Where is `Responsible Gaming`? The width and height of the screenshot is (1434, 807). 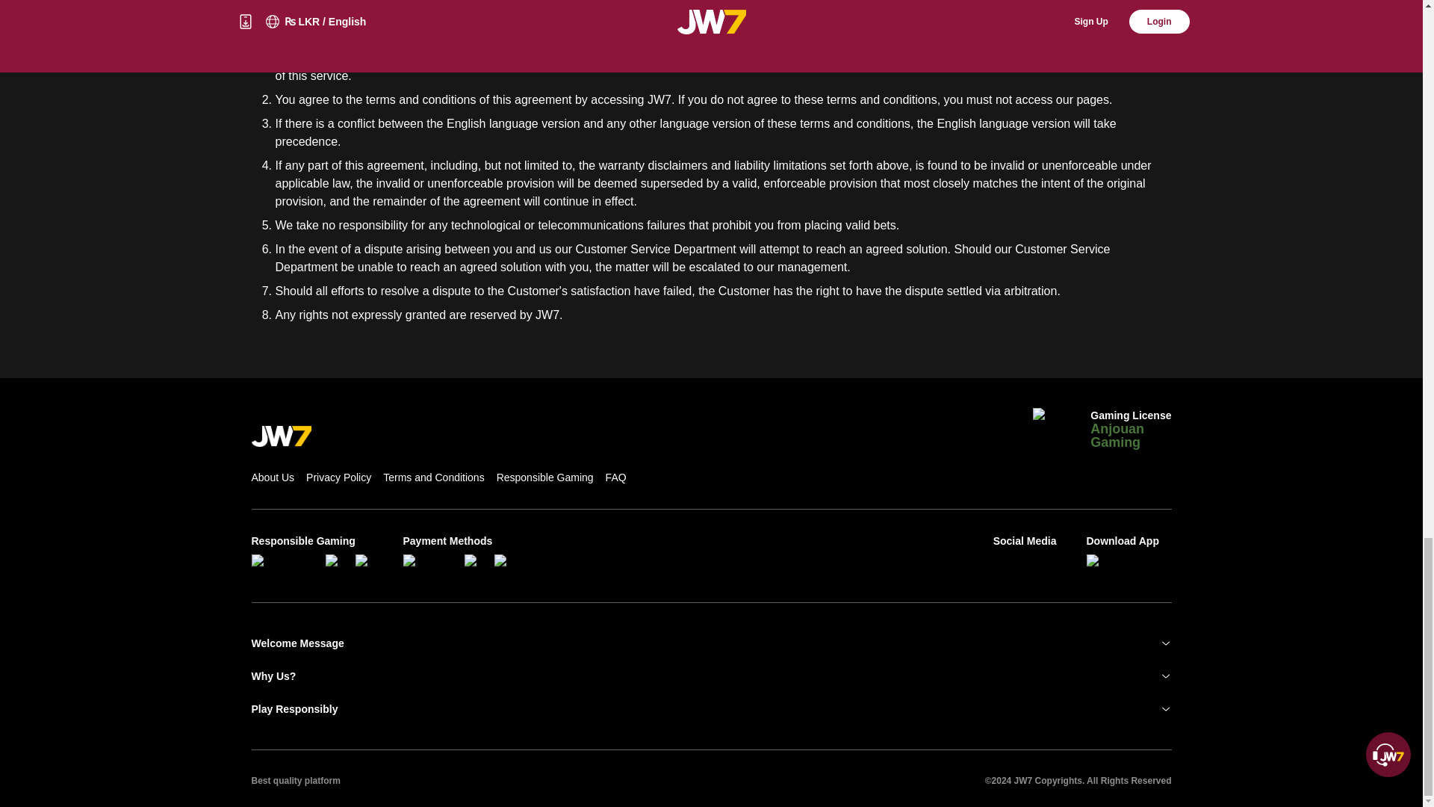
Responsible Gaming is located at coordinates (544, 477).